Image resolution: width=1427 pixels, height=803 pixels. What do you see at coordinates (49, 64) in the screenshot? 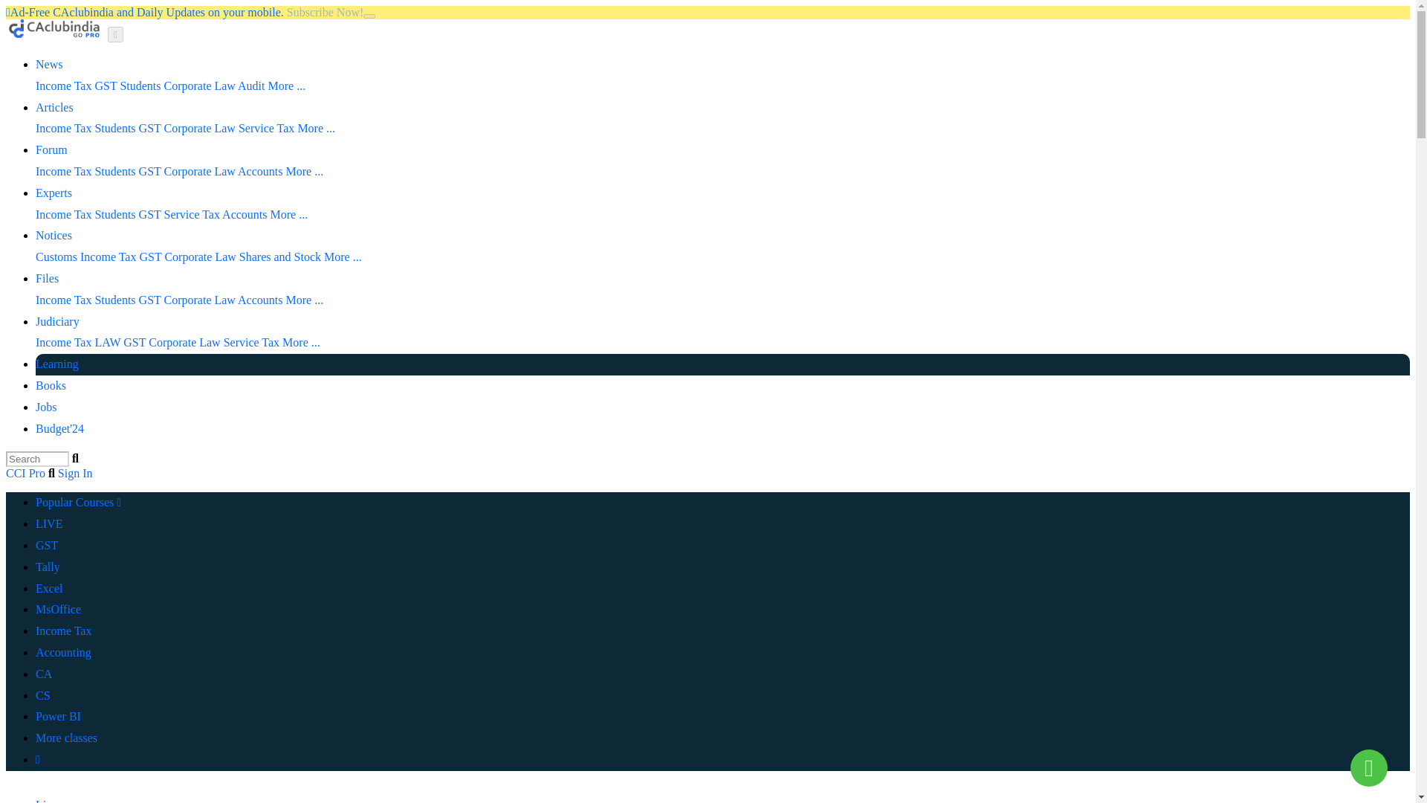
I see `News` at bounding box center [49, 64].